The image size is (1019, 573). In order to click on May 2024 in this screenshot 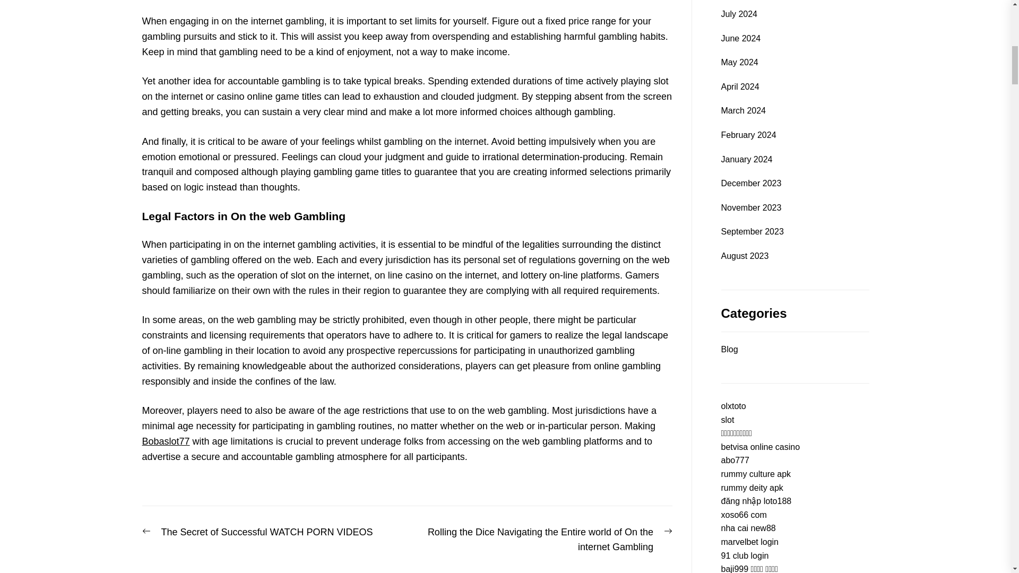, I will do `click(743, 110)`.